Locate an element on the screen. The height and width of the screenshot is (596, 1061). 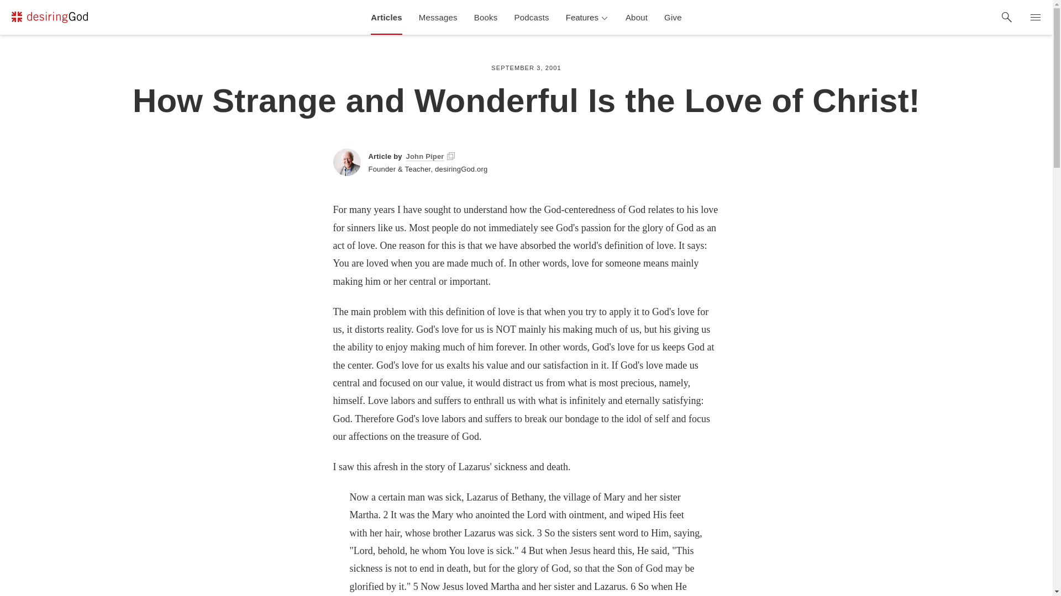
Give is located at coordinates (673, 17).